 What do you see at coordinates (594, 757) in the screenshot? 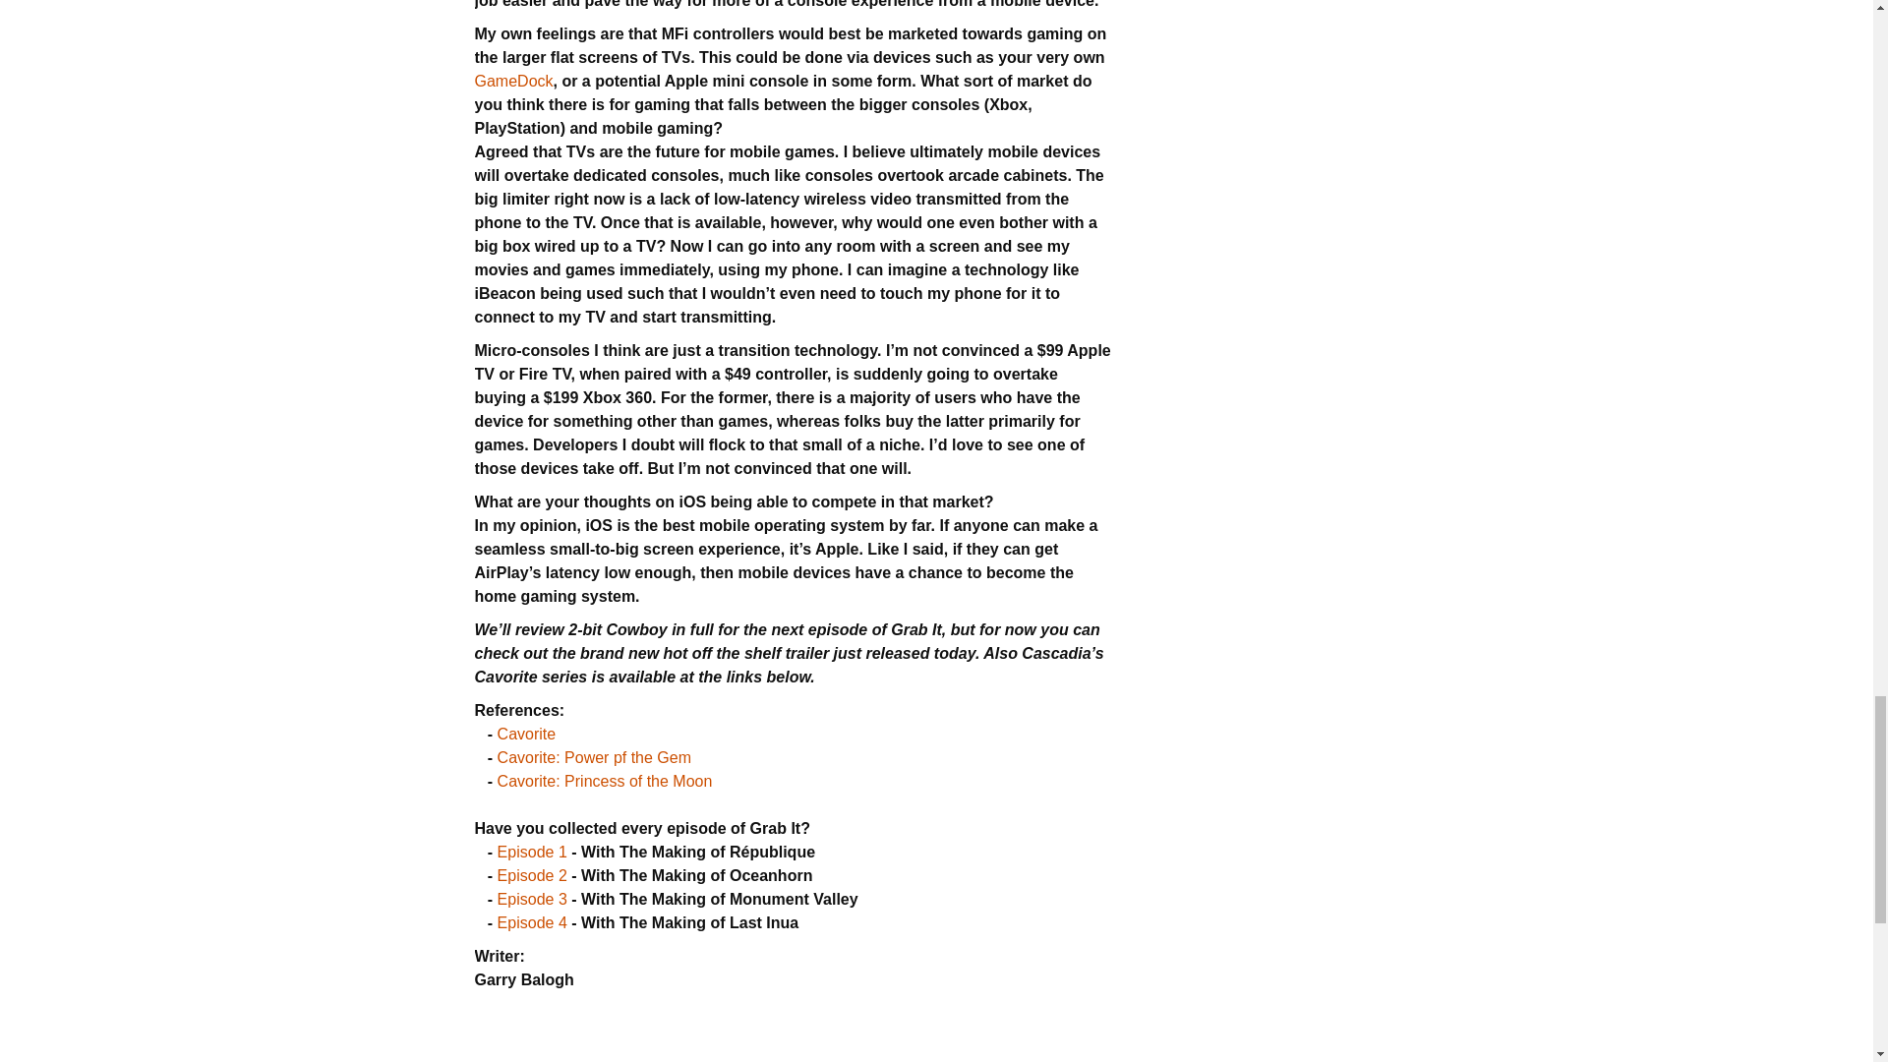
I see `Cavorite: Power pf the Gem` at bounding box center [594, 757].